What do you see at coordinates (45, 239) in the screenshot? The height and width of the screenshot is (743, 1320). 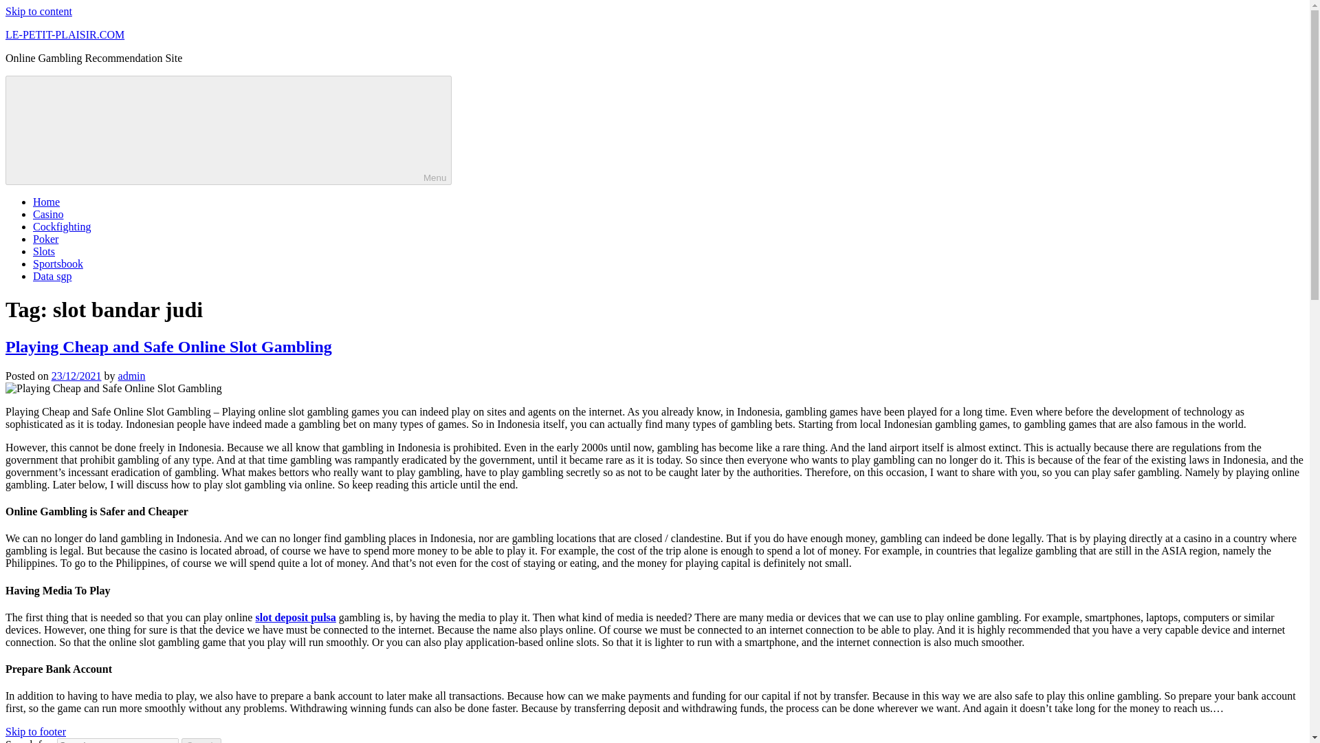 I see `Poker` at bounding box center [45, 239].